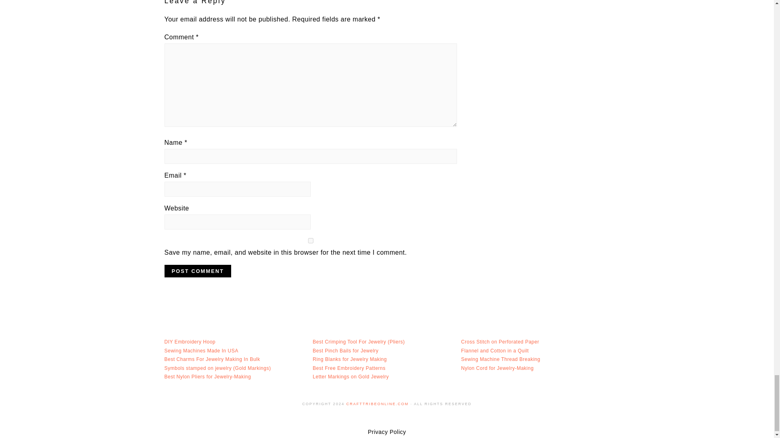  What do you see at coordinates (310, 241) in the screenshot?
I see `yes` at bounding box center [310, 241].